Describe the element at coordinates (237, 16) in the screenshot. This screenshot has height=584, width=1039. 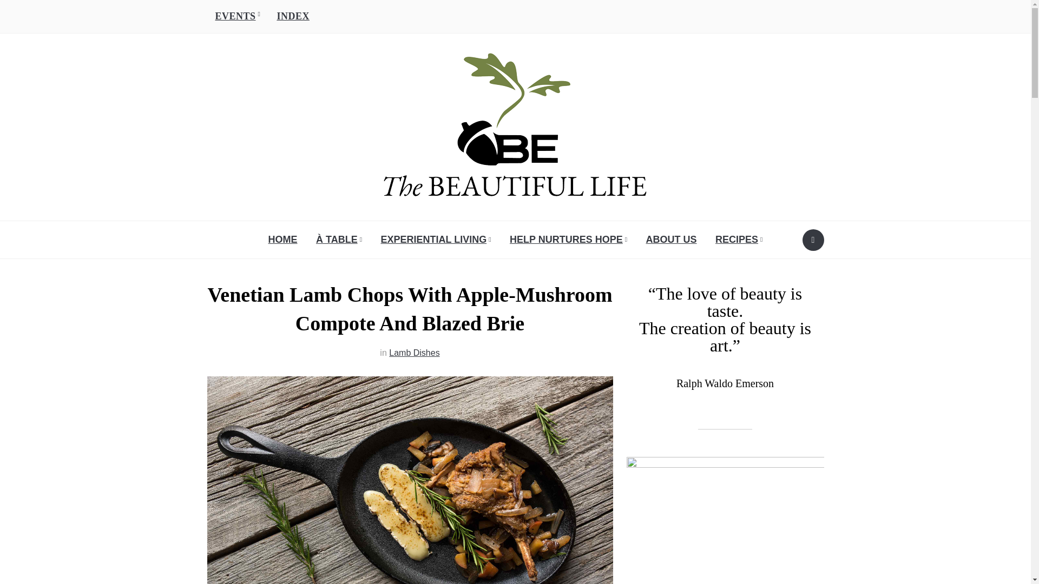
I see `EVENTS` at that location.